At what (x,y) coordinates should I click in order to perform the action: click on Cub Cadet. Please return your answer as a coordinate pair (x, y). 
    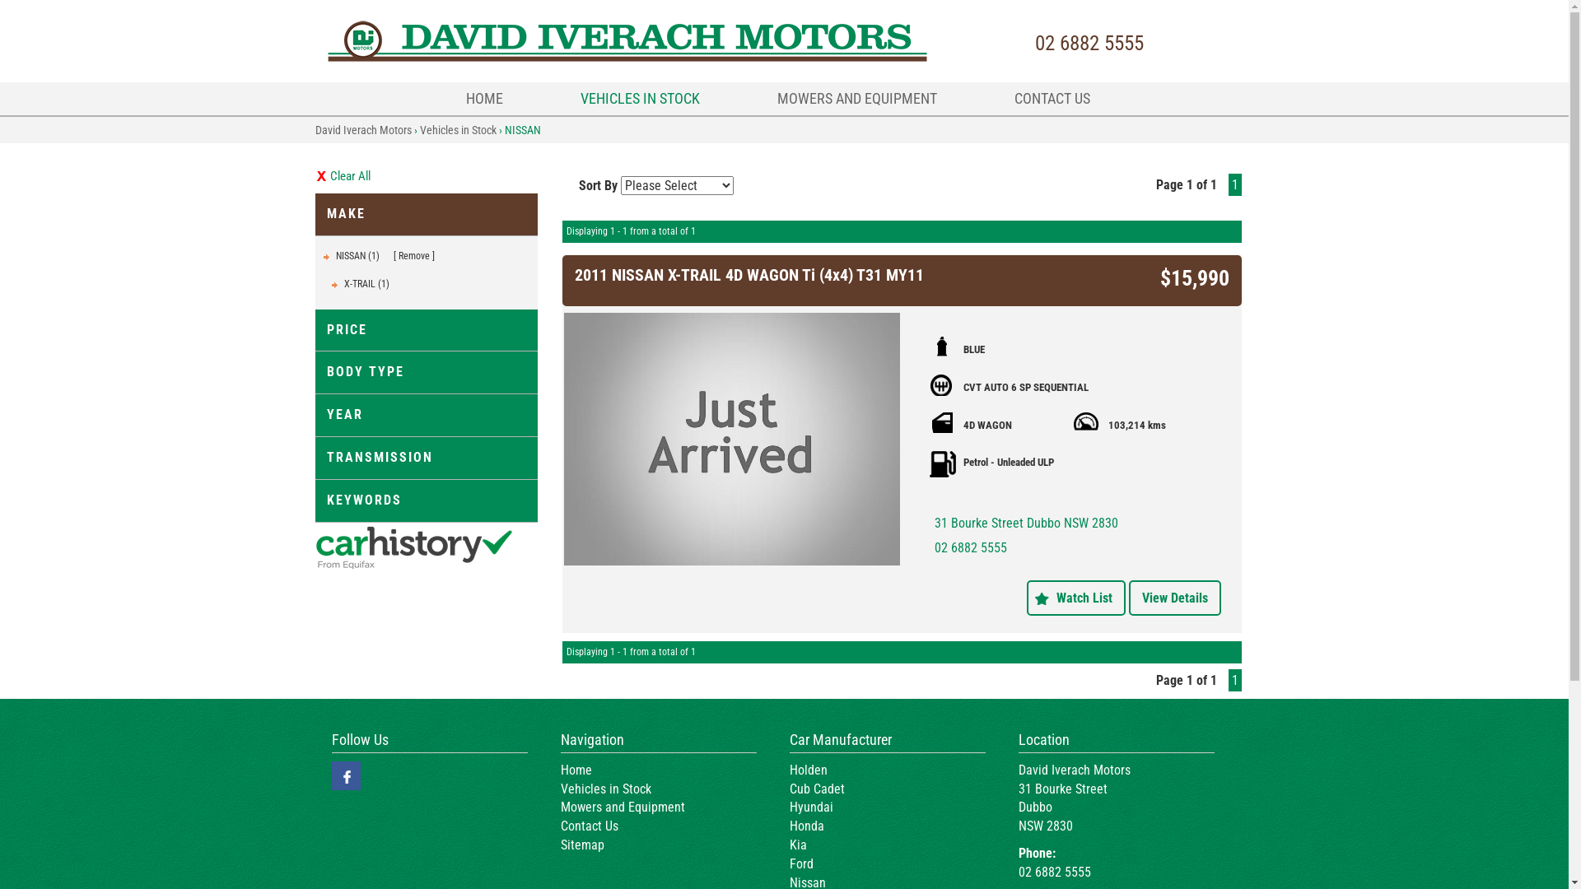
    Looking at the image, I should click on (817, 789).